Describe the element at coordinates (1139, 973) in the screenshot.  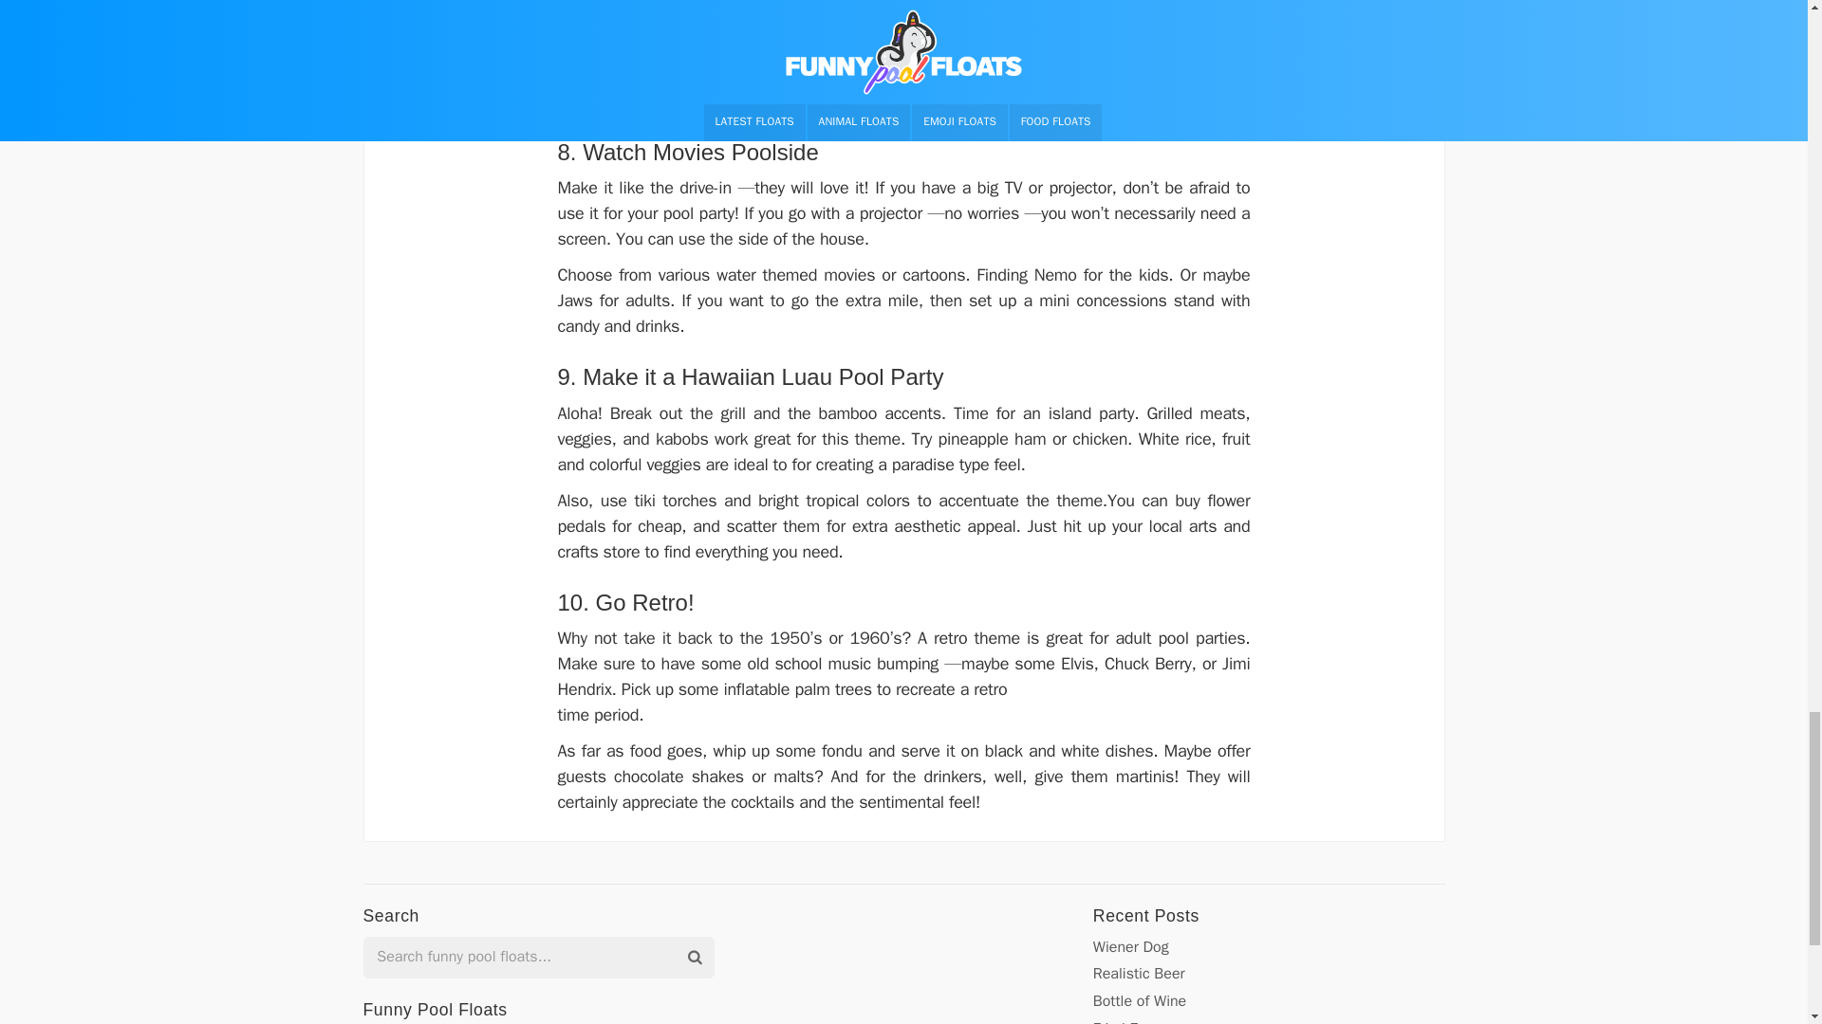
I see `Realistic Beer` at that location.